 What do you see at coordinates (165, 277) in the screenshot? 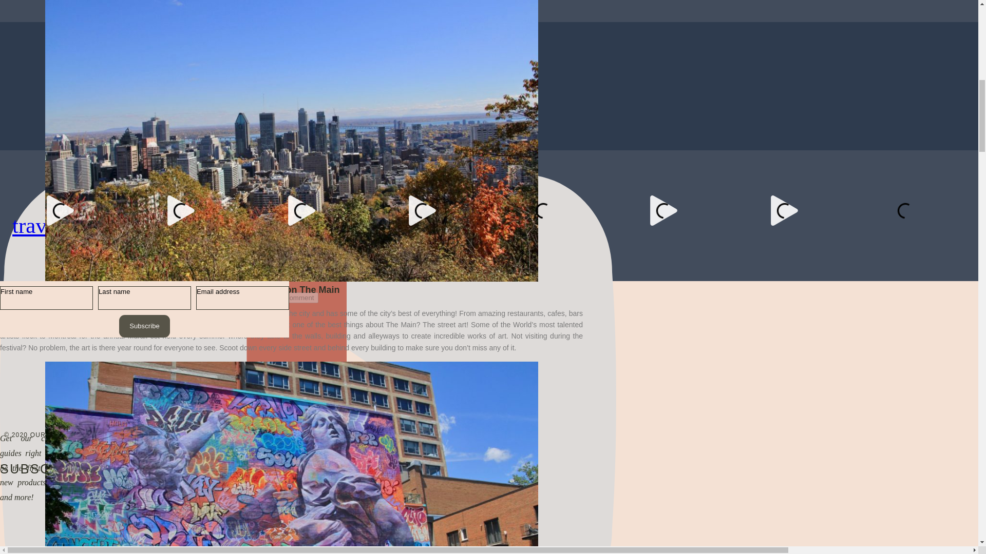
I see `yes` at bounding box center [165, 277].